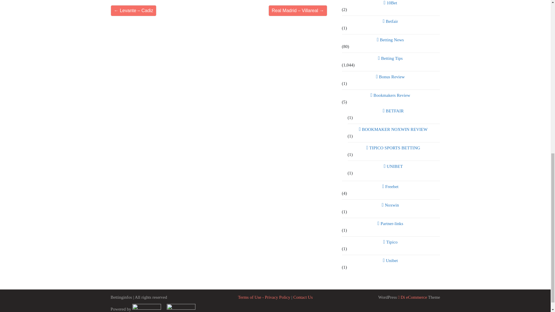 Image resolution: width=555 pixels, height=312 pixels. What do you see at coordinates (394, 111) in the screenshot?
I see `BETFAIR` at bounding box center [394, 111].